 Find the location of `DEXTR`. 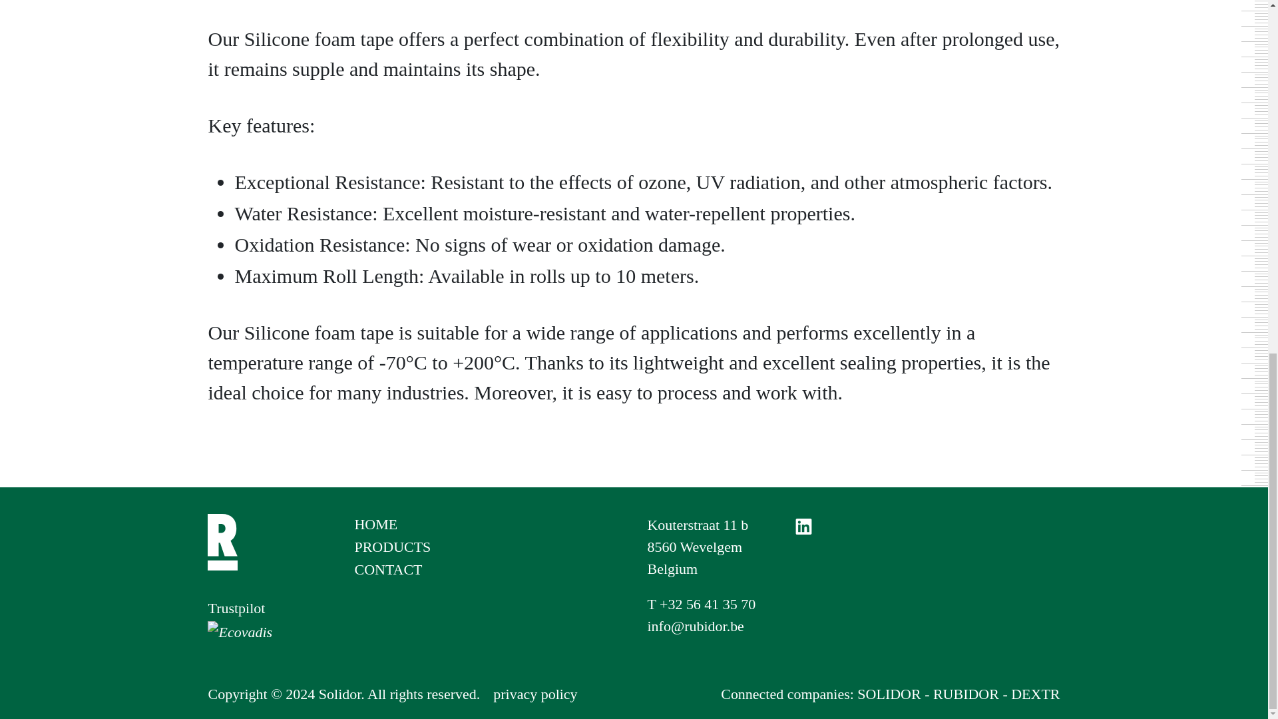

DEXTR is located at coordinates (535, 694).